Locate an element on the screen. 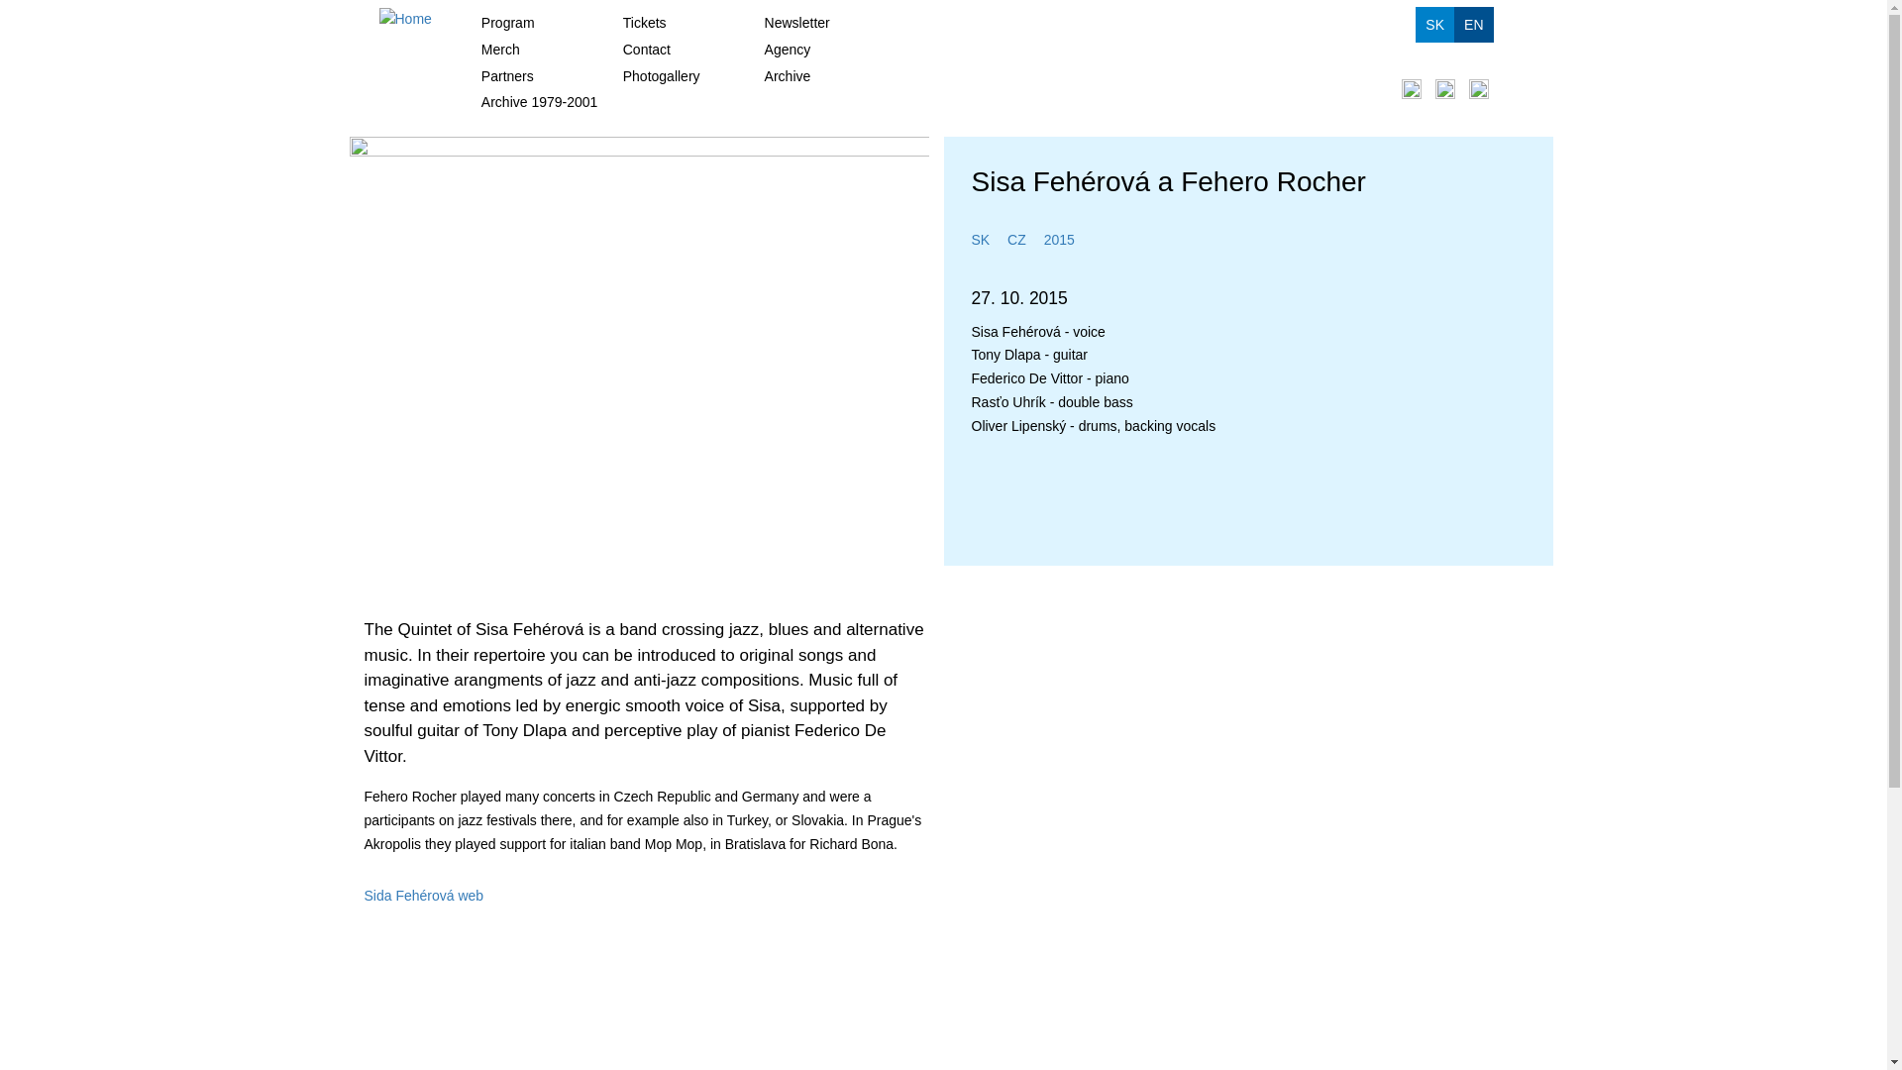 This screenshot has width=1902, height=1070. Merch is located at coordinates (547, 50).